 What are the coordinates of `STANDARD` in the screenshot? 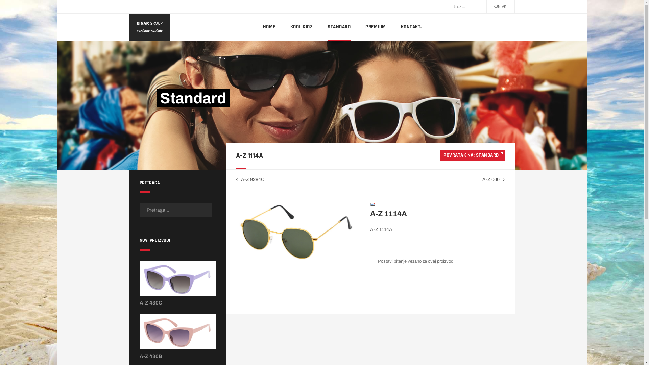 It's located at (339, 27).